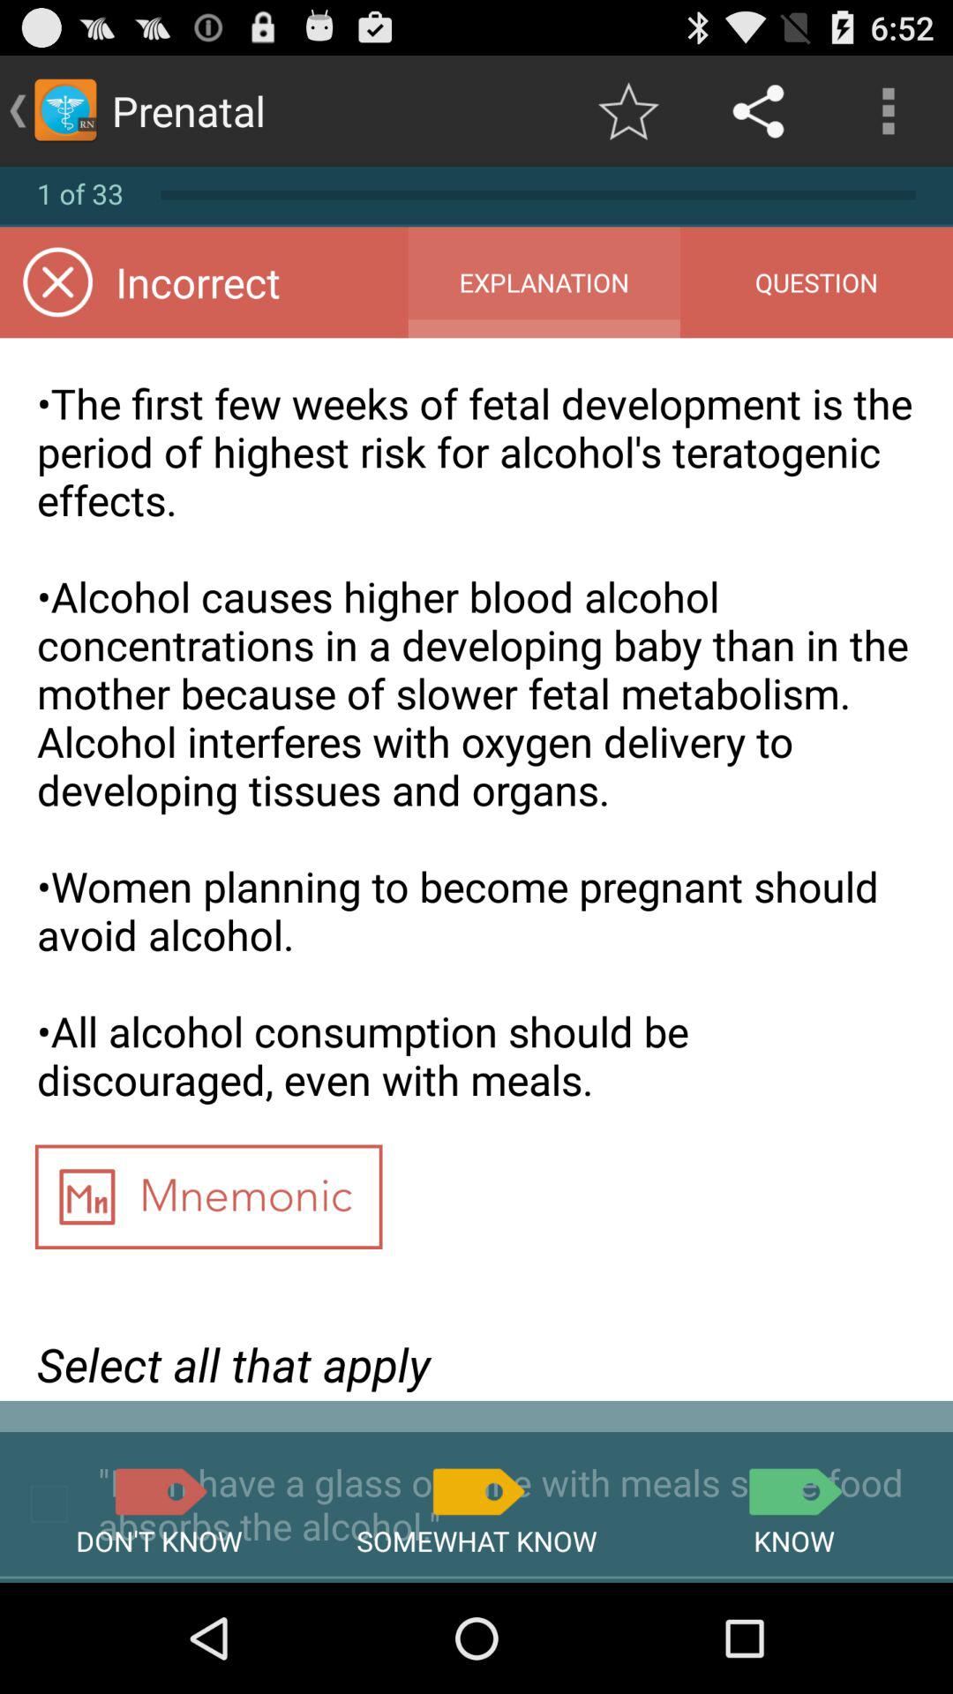 The image size is (953, 1694). Describe the element at coordinates (794, 1491) in the screenshot. I see `choose the icon below the first few item` at that location.